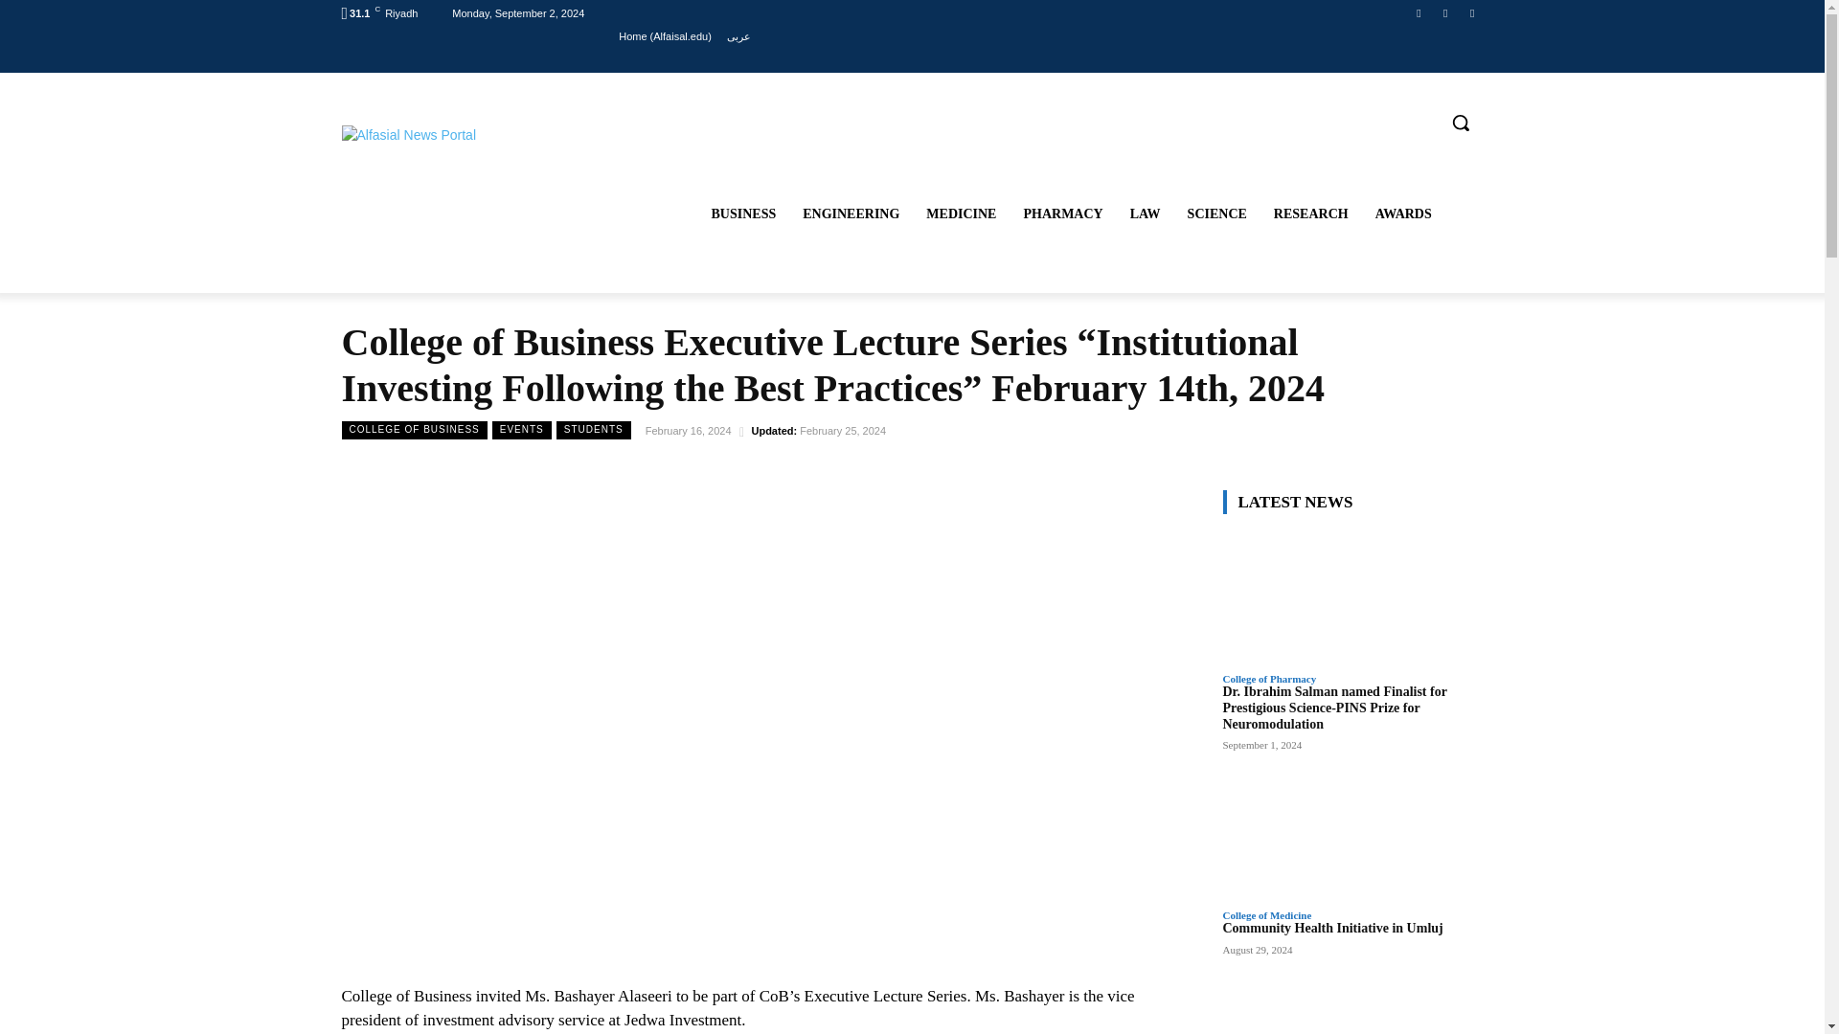  Describe the element at coordinates (742, 214) in the screenshot. I see `BUSINESS` at that location.